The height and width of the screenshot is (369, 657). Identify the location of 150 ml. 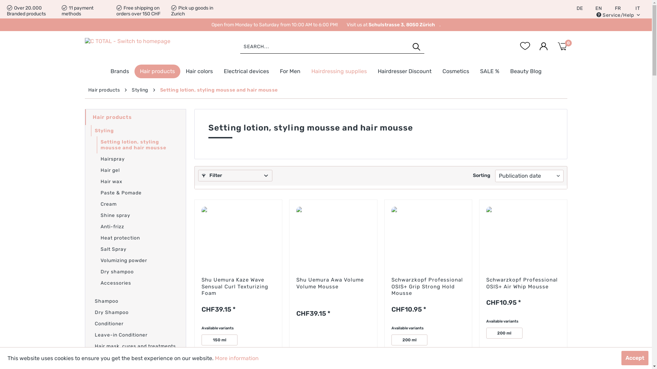
(219, 340).